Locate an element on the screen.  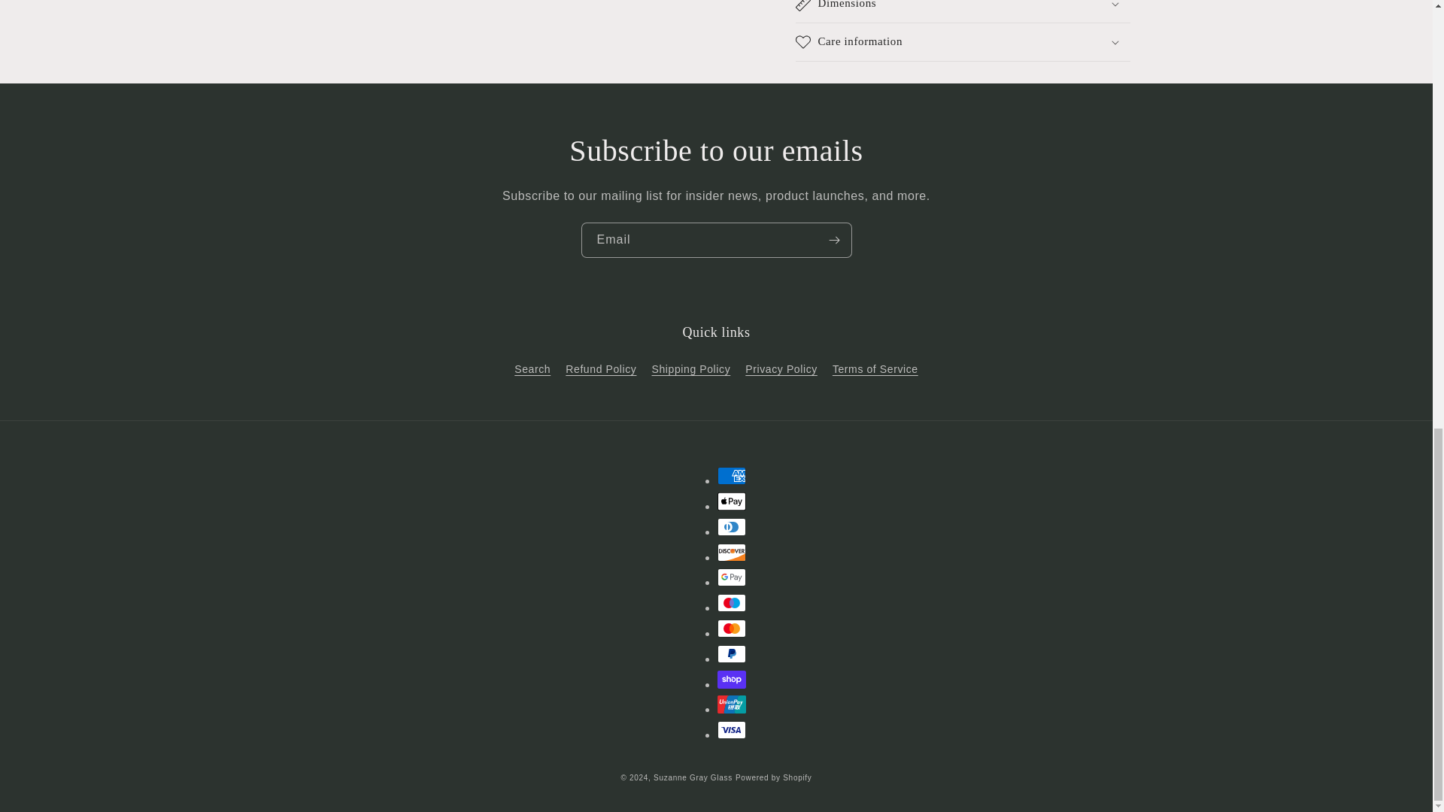
Maestro is located at coordinates (732, 603).